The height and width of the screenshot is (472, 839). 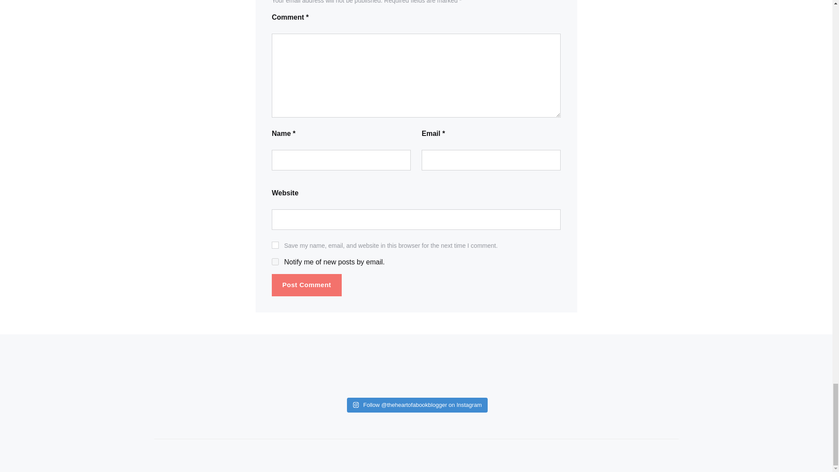 What do you see at coordinates (307, 285) in the screenshot?
I see `Post Comment` at bounding box center [307, 285].